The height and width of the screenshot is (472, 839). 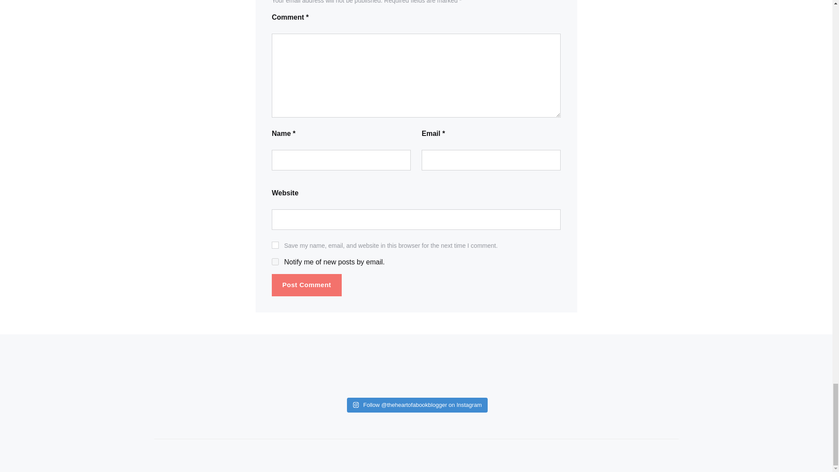 What do you see at coordinates (307, 285) in the screenshot?
I see `Post Comment` at bounding box center [307, 285].